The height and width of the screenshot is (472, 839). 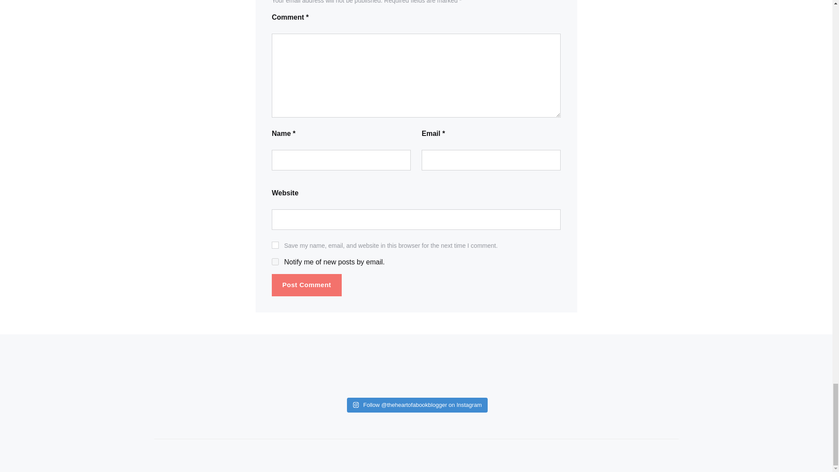 What do you see at coordinates (307, 285) in the screenshot?
I see `Post Comment` at bounding box center [307, 285].